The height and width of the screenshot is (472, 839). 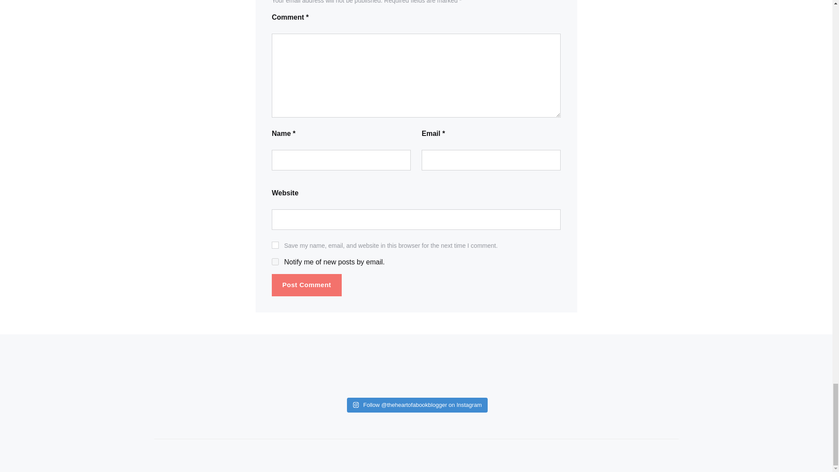 What do you see at coordinates (307, 285) in the screenshot?
I see `Post Comment` at bounding box center [307, 285].